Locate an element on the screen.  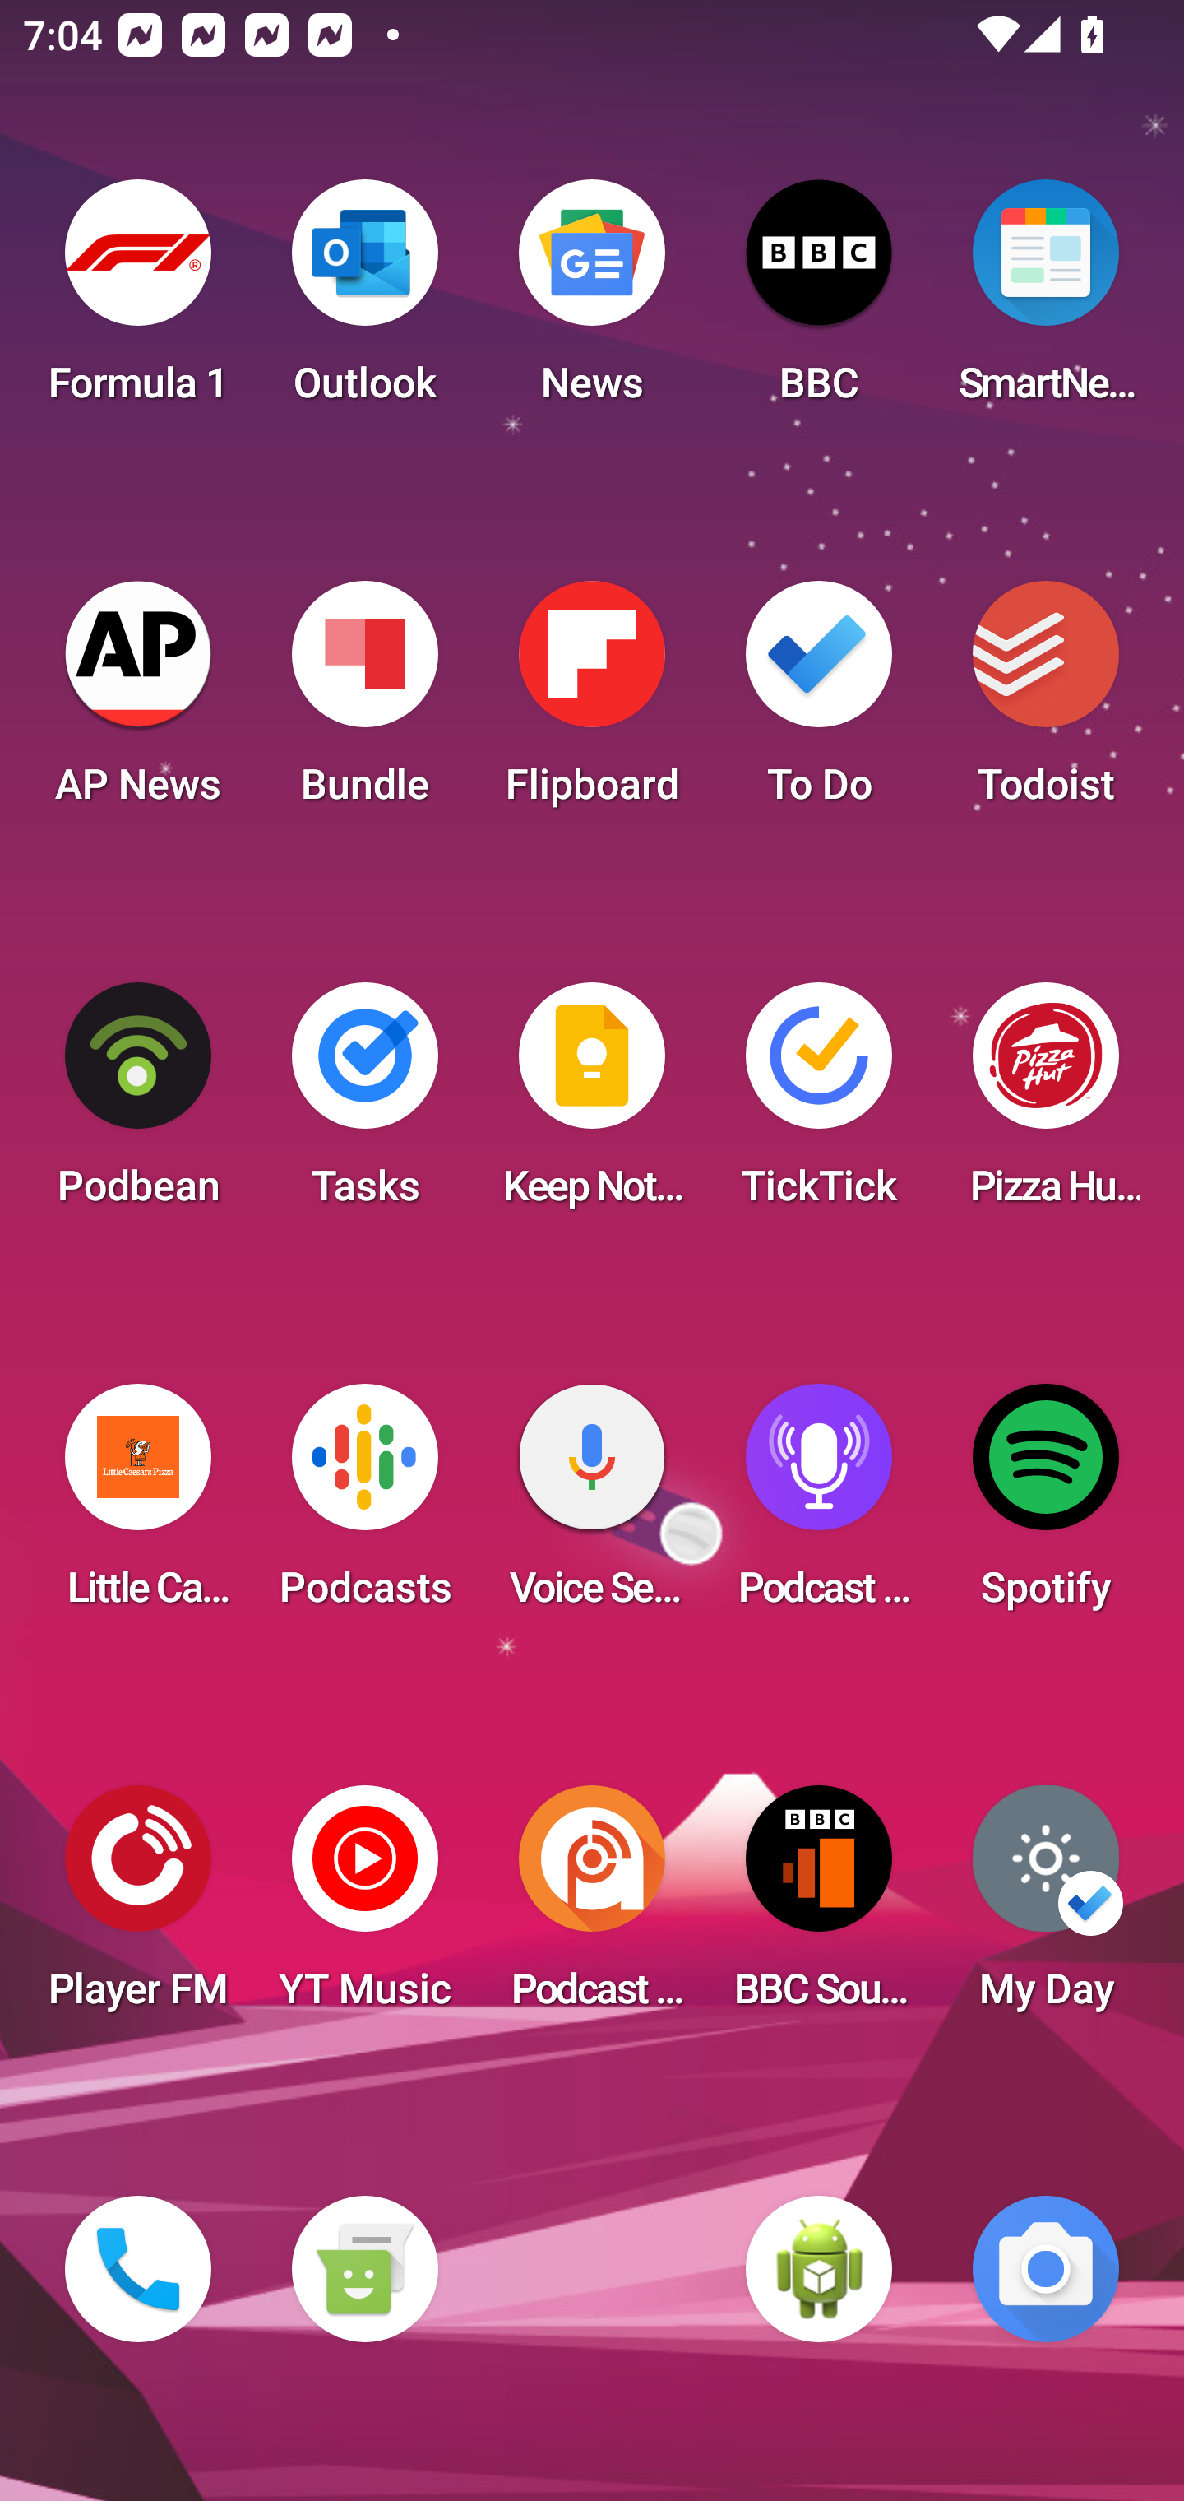
Formula 1 is located at coordinates (138, 301).